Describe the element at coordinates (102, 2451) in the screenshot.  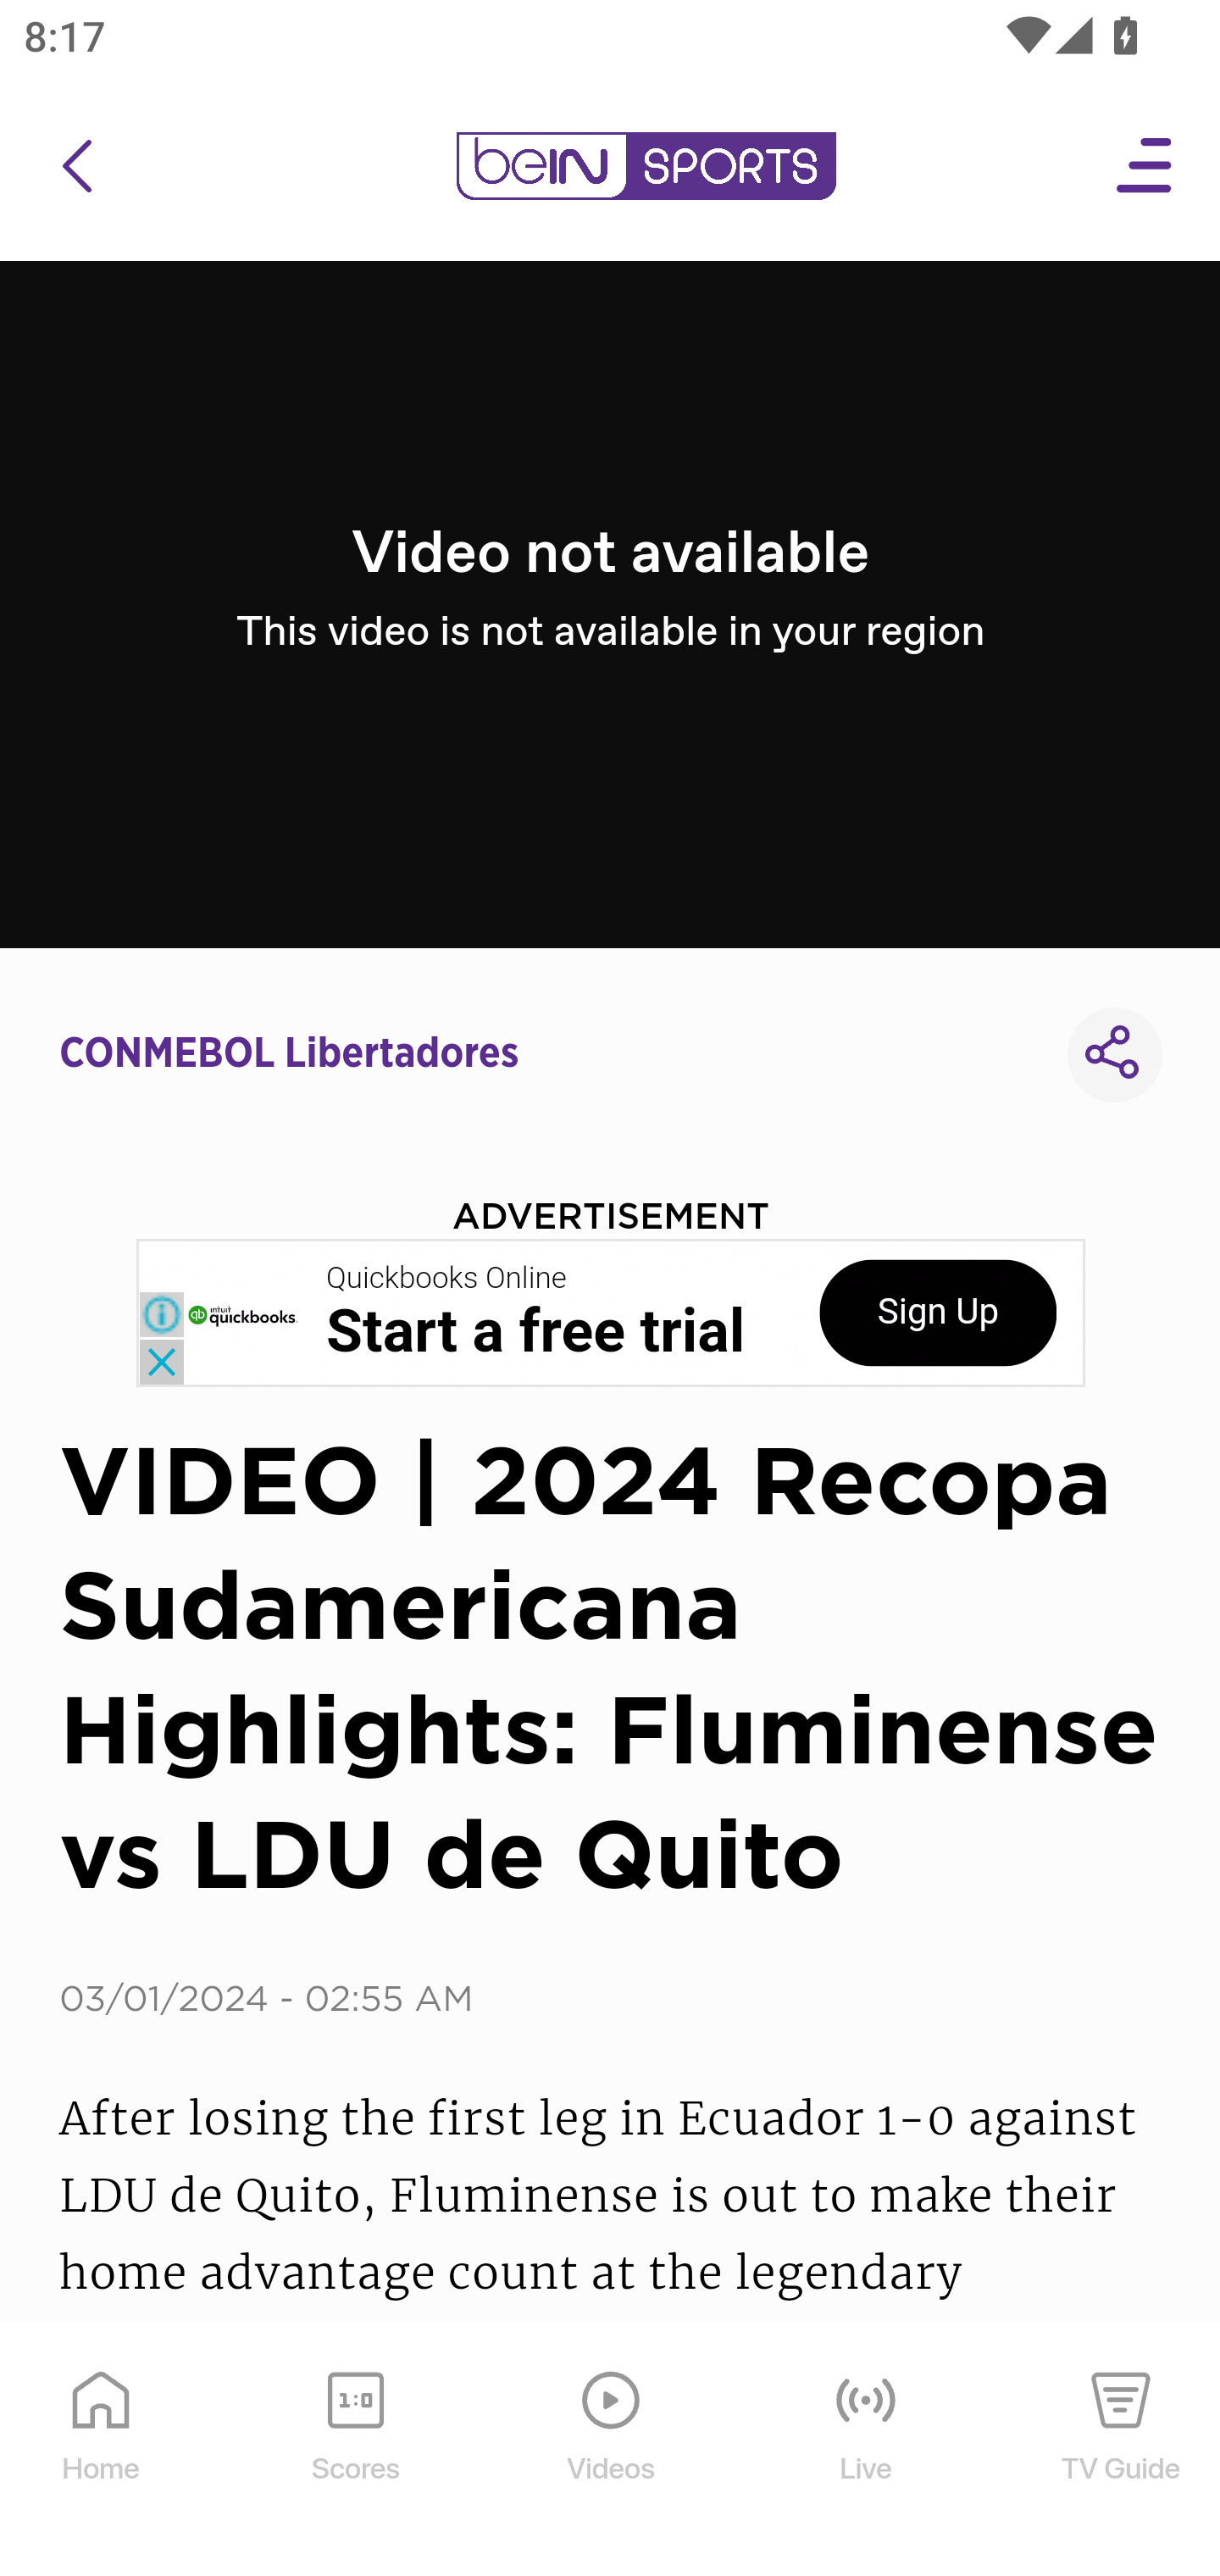
I see `Home Home Icon Home` at that location.